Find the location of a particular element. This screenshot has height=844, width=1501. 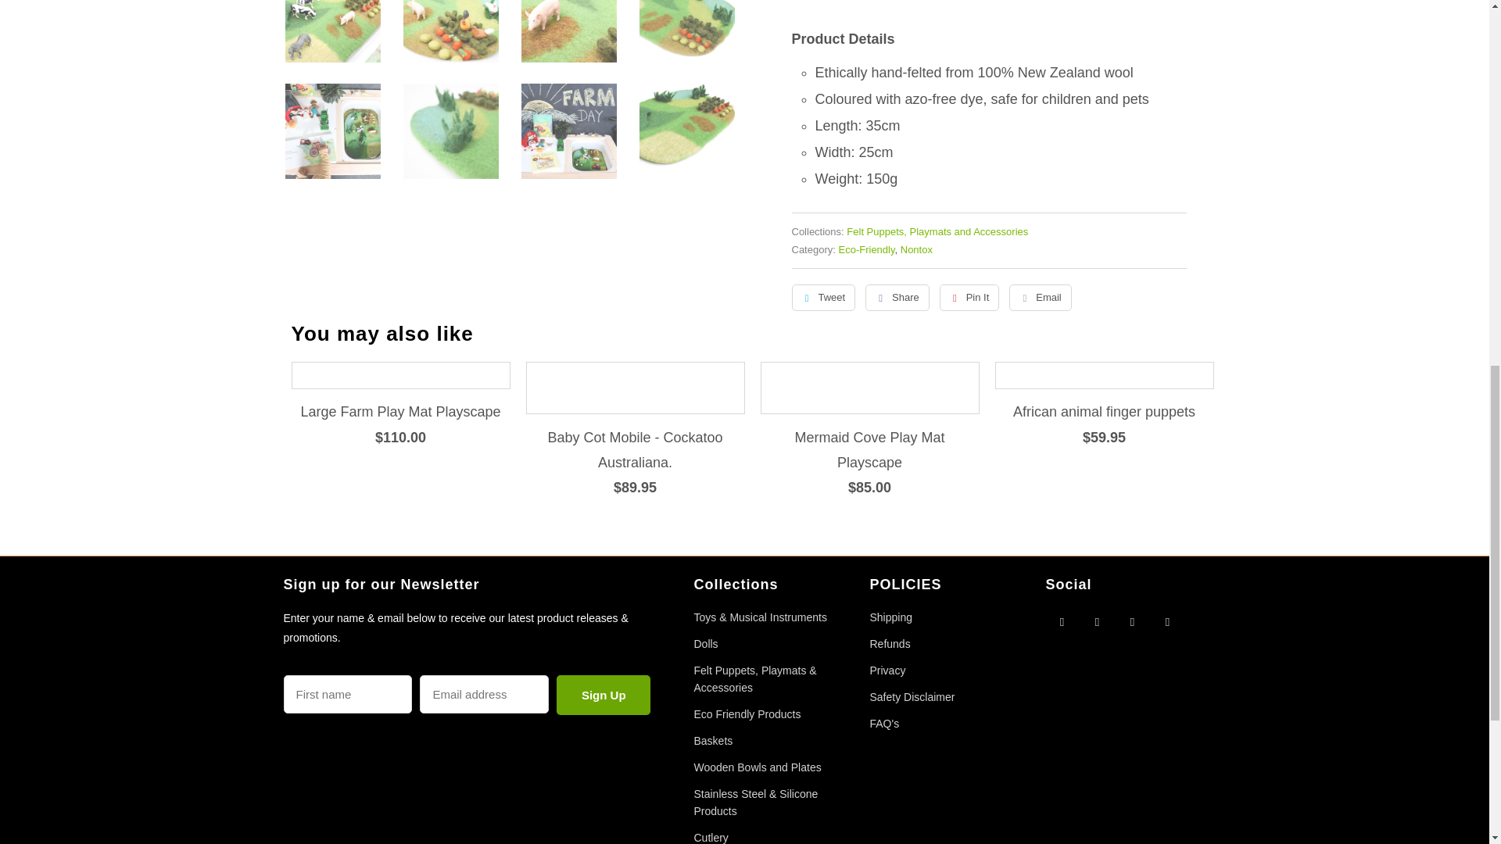

Email My Hardie is located at coordinates (1168, 620).